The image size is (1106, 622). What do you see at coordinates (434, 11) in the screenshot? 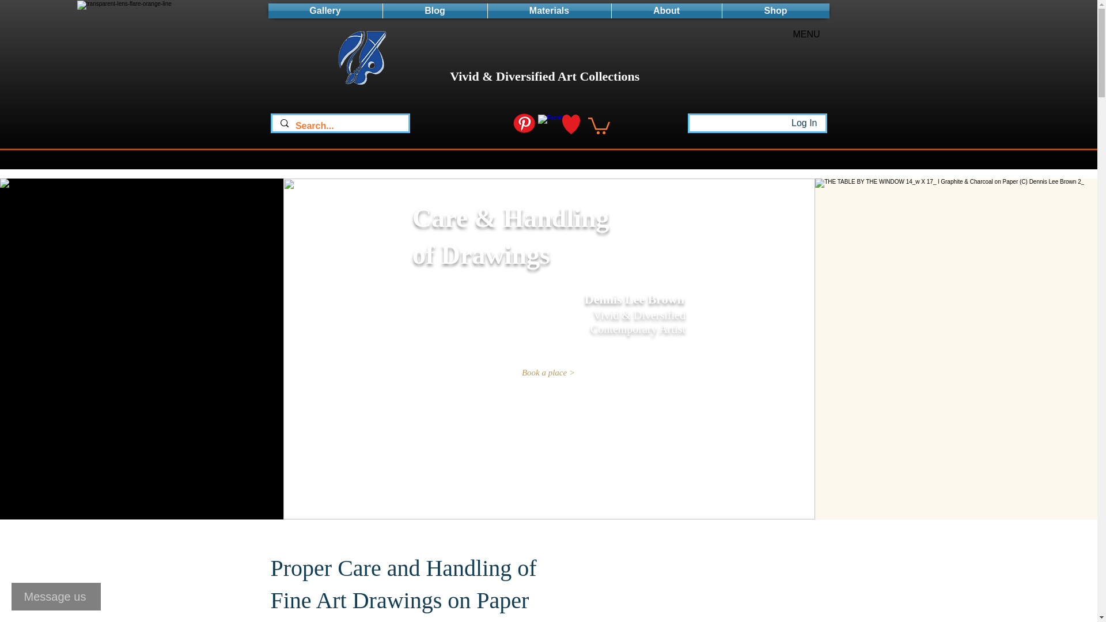
I see `Blog` at bounding box center [434, 11].